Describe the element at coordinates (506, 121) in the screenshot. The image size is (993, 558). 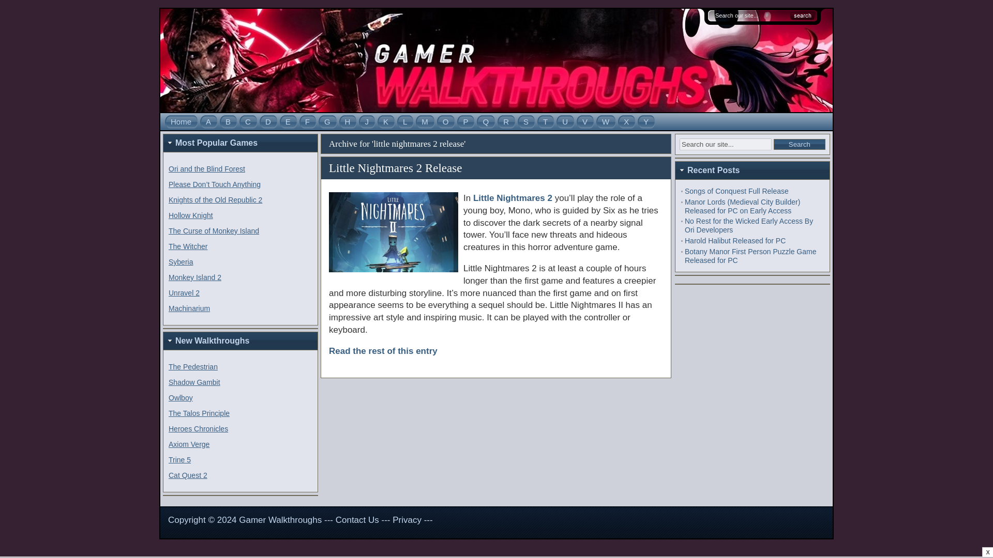
I see `R` at that location.